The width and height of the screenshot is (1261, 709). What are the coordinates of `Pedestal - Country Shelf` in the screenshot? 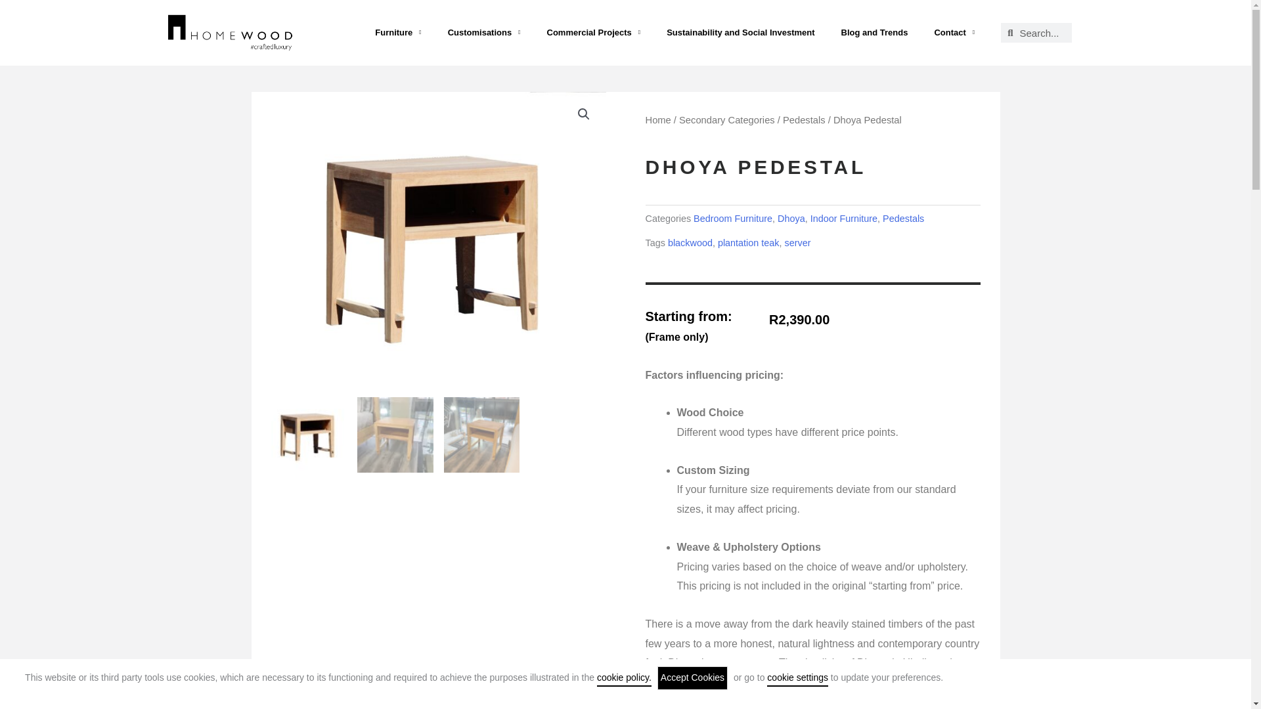 It's located at (437, 242).